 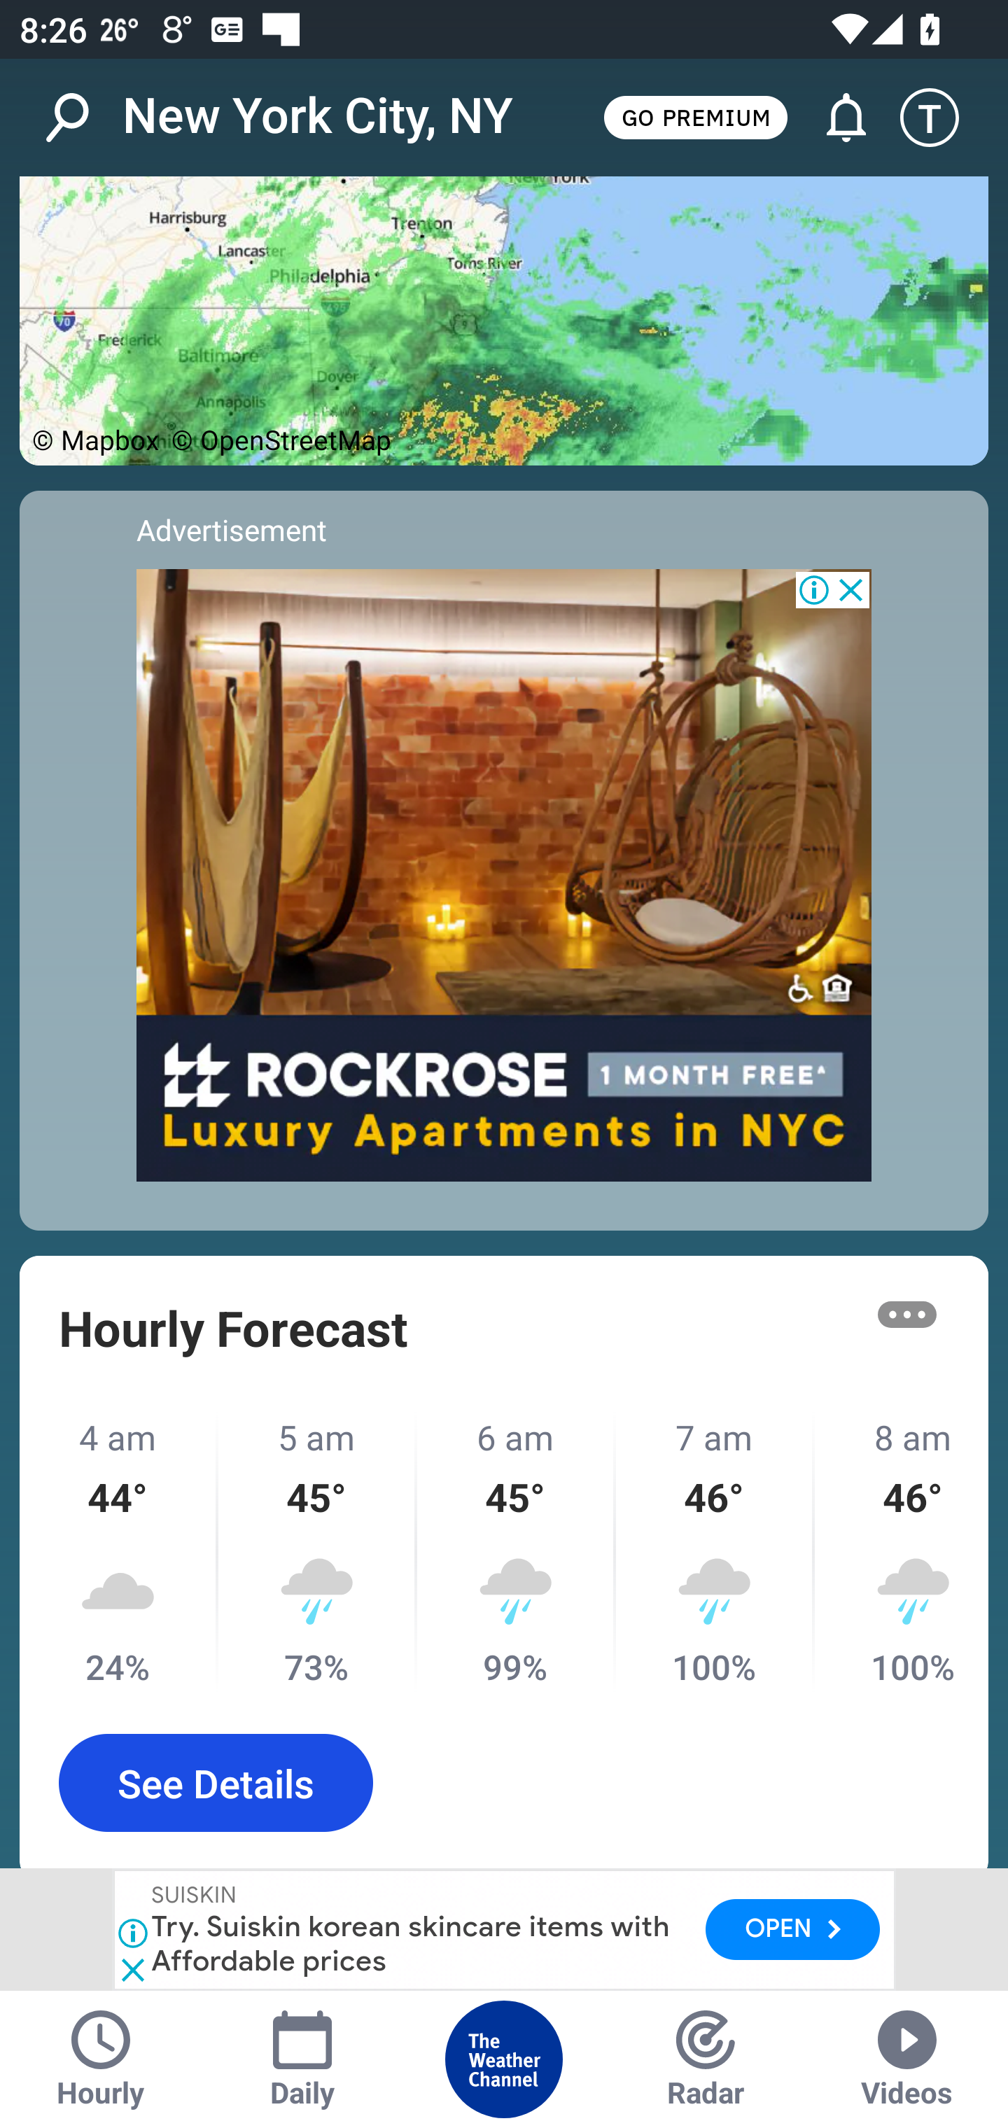 I want to click on More options, so click(x=907, y=1313).